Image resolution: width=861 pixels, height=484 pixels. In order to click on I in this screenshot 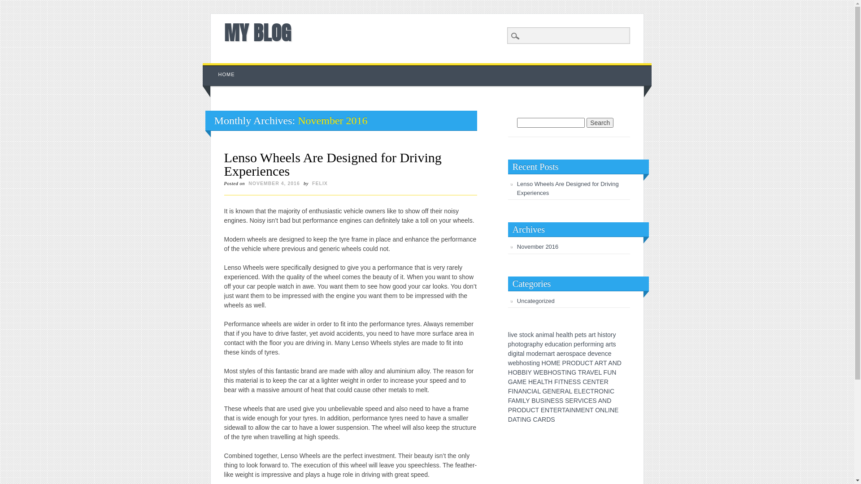, I will do `click(545, 401)`.